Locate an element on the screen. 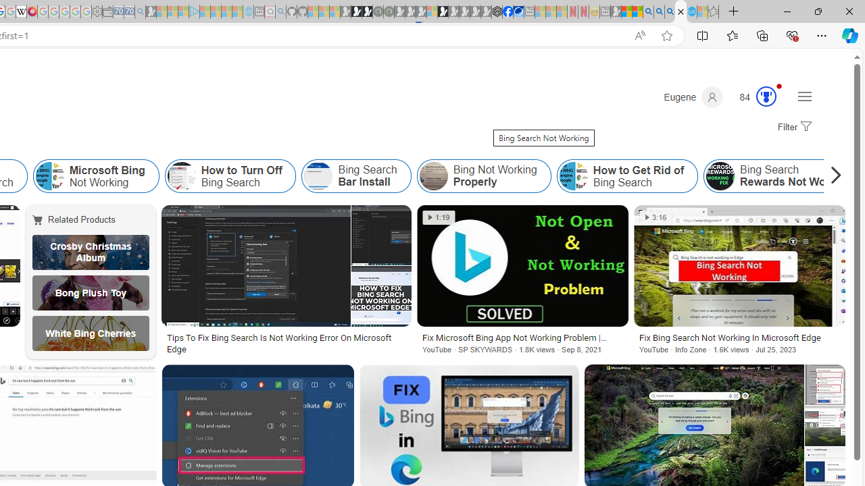  1:19 is located at coordinates (439, 217).